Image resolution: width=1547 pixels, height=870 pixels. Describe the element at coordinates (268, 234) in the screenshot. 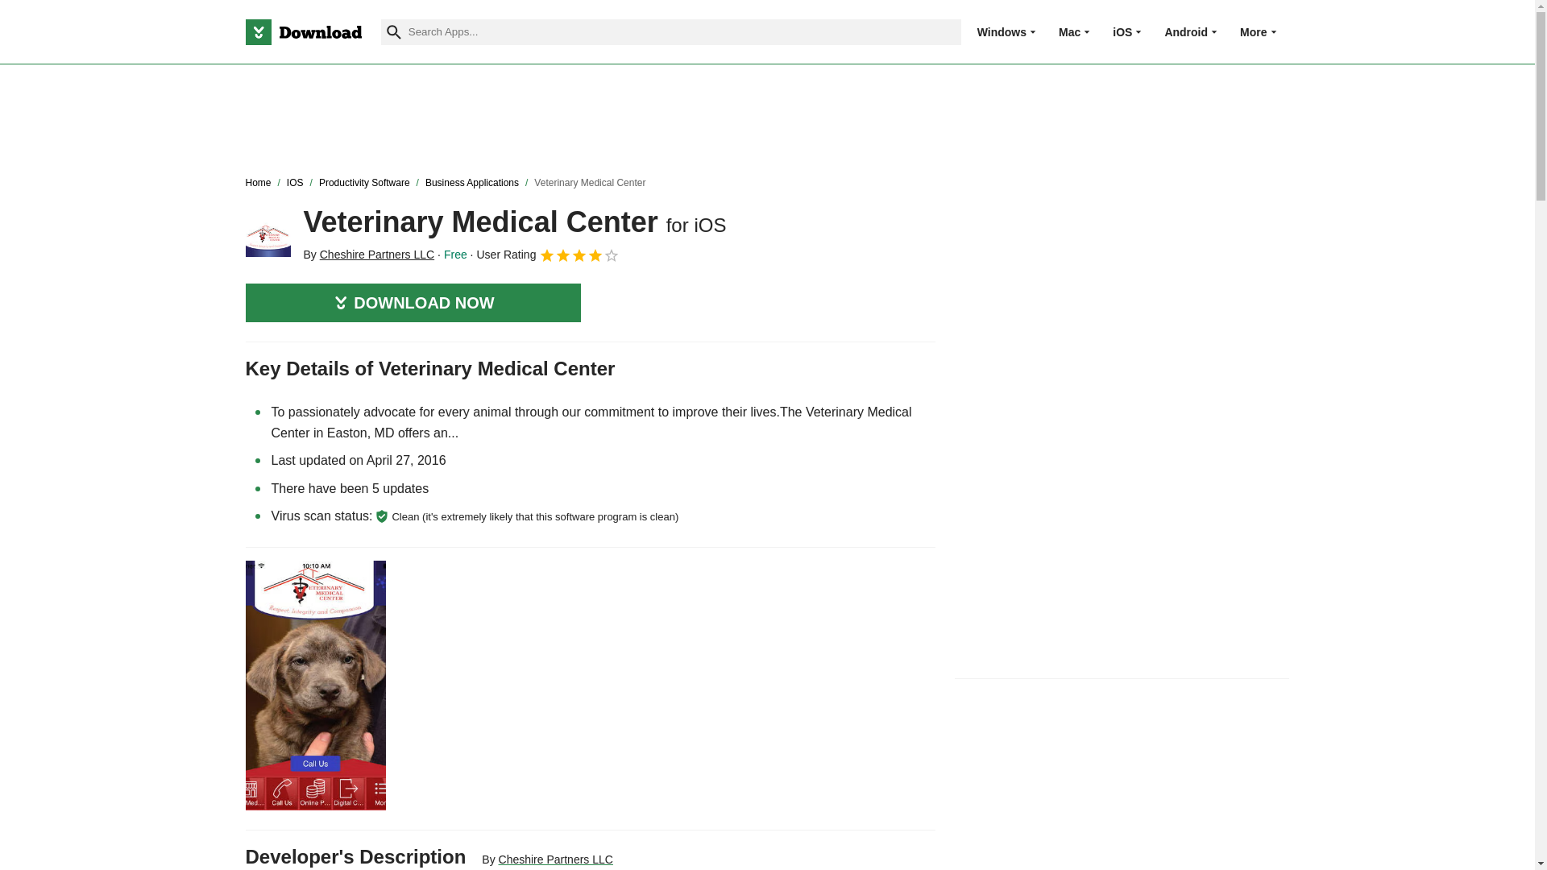

I see `Veterinary Medical Center for iOS` at that location.